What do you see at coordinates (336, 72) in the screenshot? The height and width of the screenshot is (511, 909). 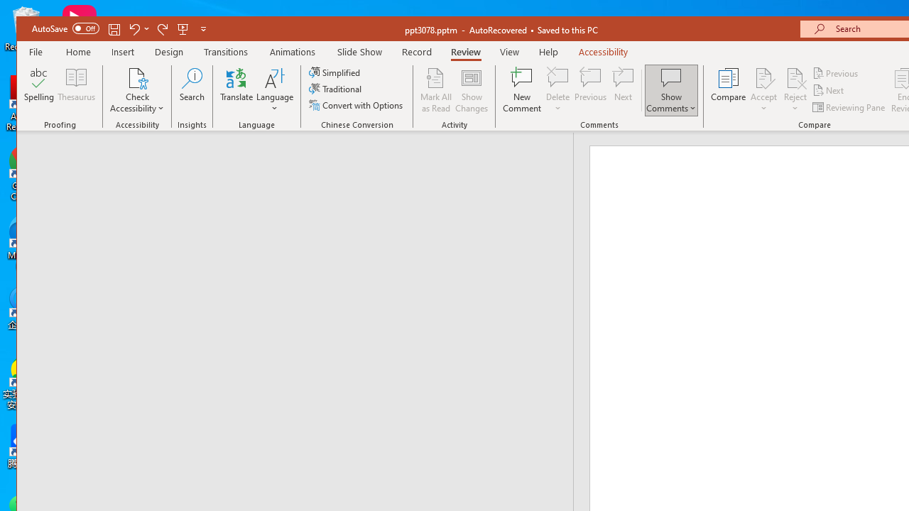 I see `Simplified` at bounding box center [336, 72].